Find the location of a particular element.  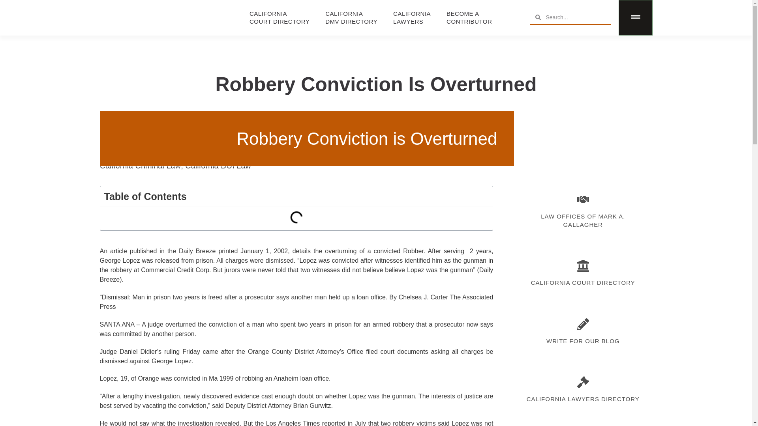

CALIFORNIA LAWYERS DIRECTORY is located at coordinates (583, 220).